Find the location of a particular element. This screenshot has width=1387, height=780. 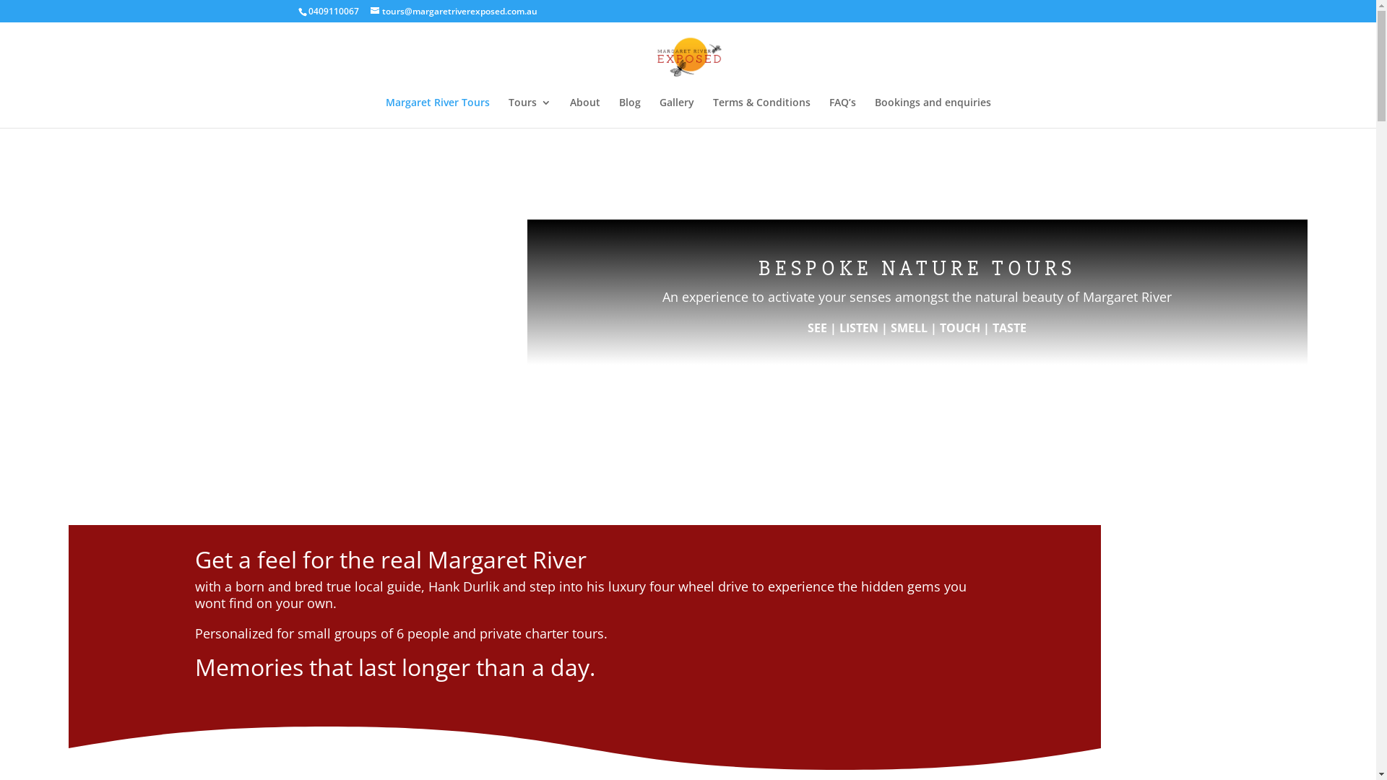

tours@margaretriverexposed.com.au is located at coordinates (454, 12).